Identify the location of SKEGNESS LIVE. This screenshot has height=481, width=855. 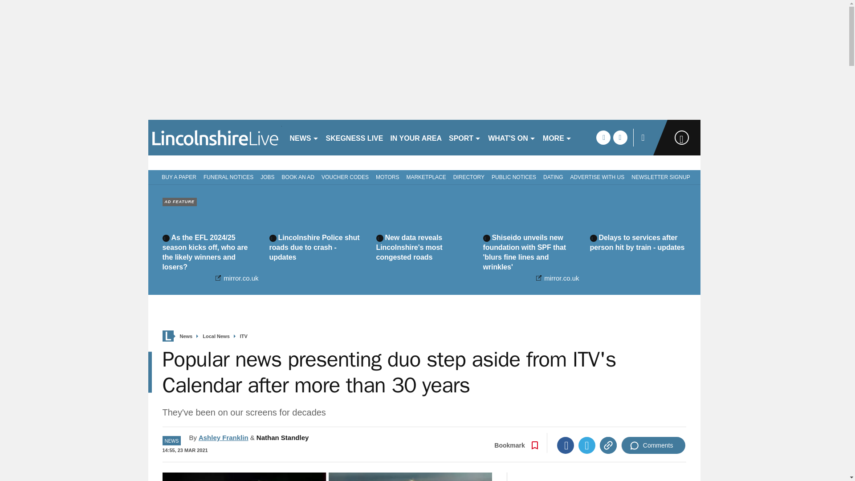
(354, 137).